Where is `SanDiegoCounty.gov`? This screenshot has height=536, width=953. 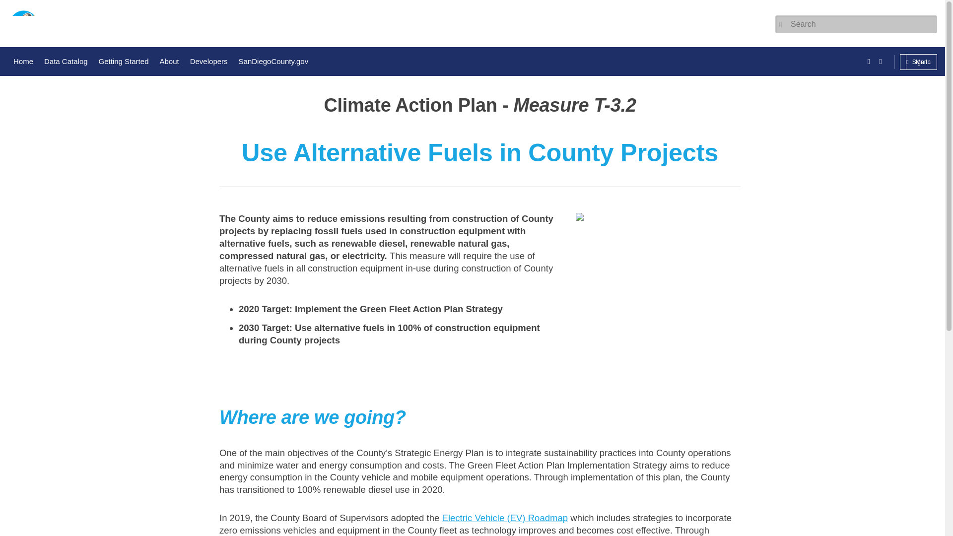 SanDiegoCounty.gov is located at coordinates (274, 62).